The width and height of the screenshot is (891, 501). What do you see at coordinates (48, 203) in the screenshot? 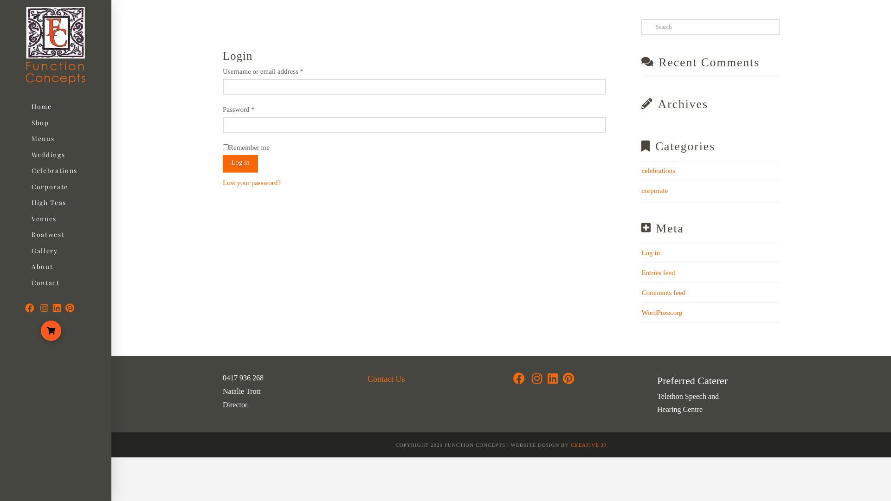
I see `High Teas` at bounding box center [48, 203].